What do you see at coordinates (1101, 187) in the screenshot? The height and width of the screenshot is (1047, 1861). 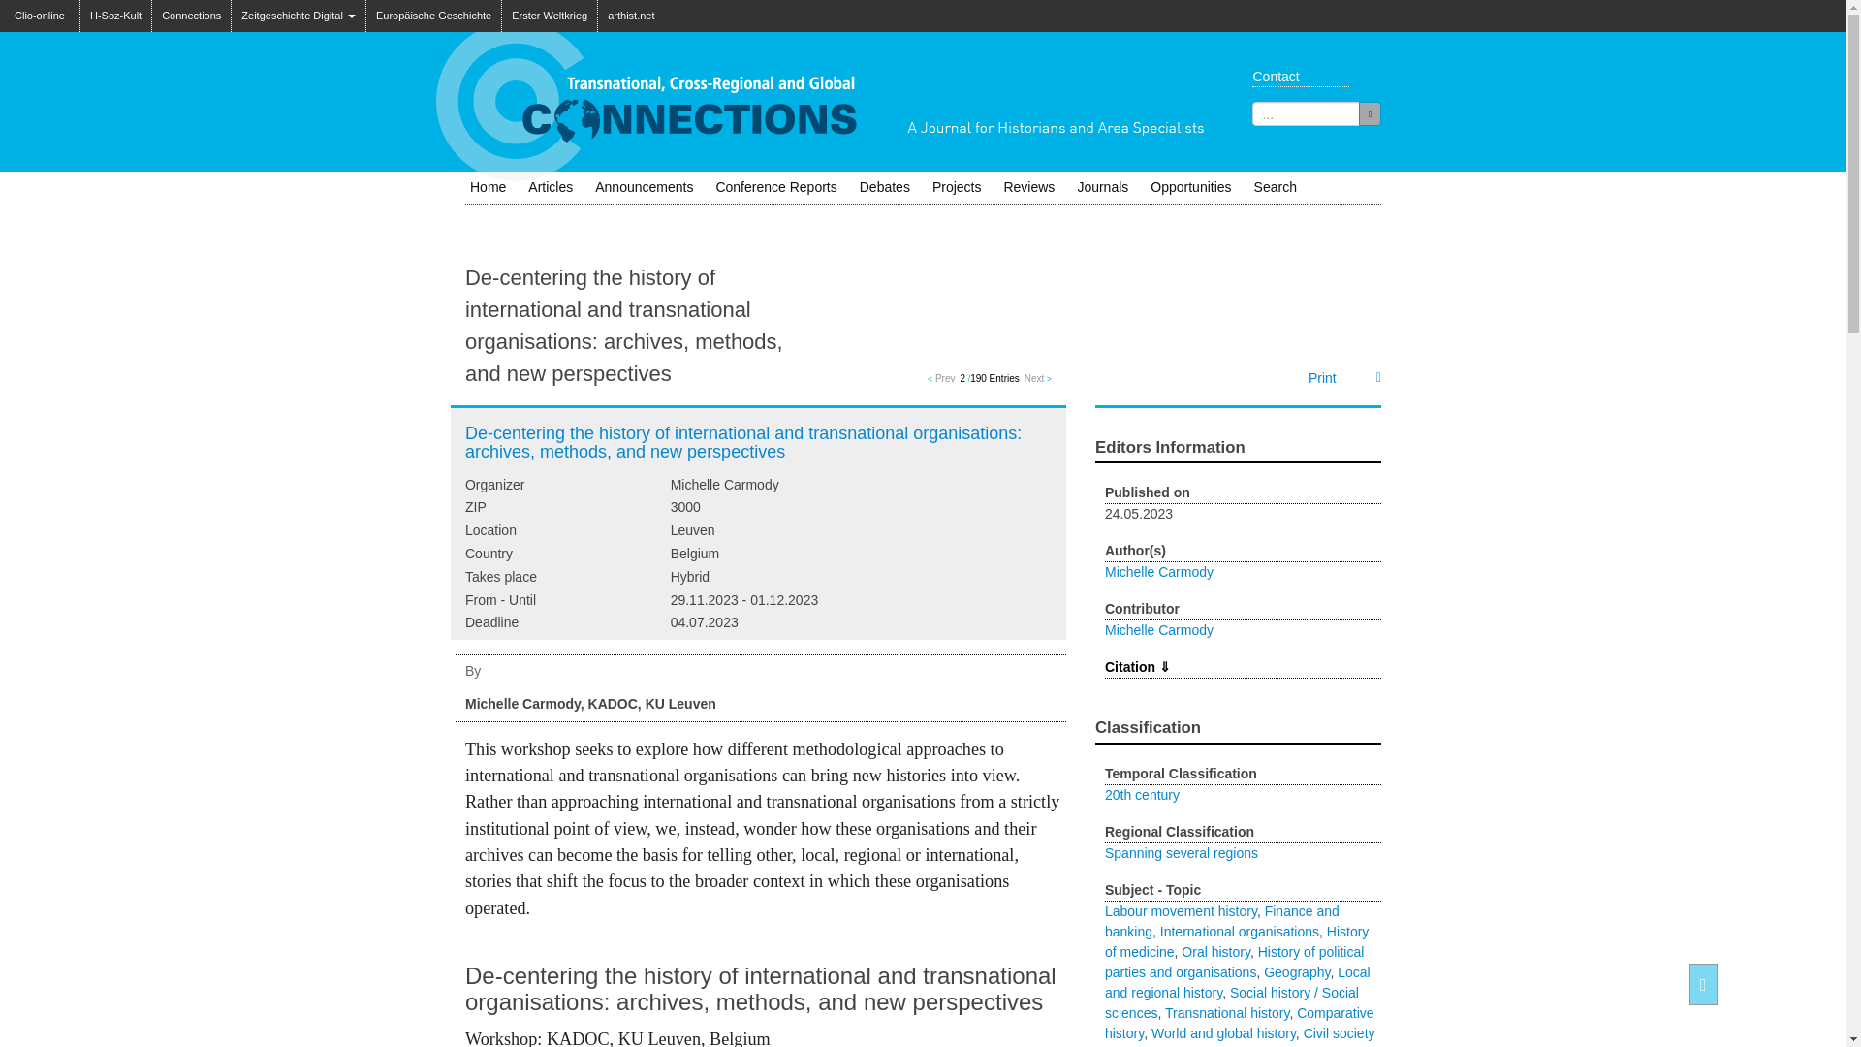 I see `Journals` at bounding box center [1101, 187].